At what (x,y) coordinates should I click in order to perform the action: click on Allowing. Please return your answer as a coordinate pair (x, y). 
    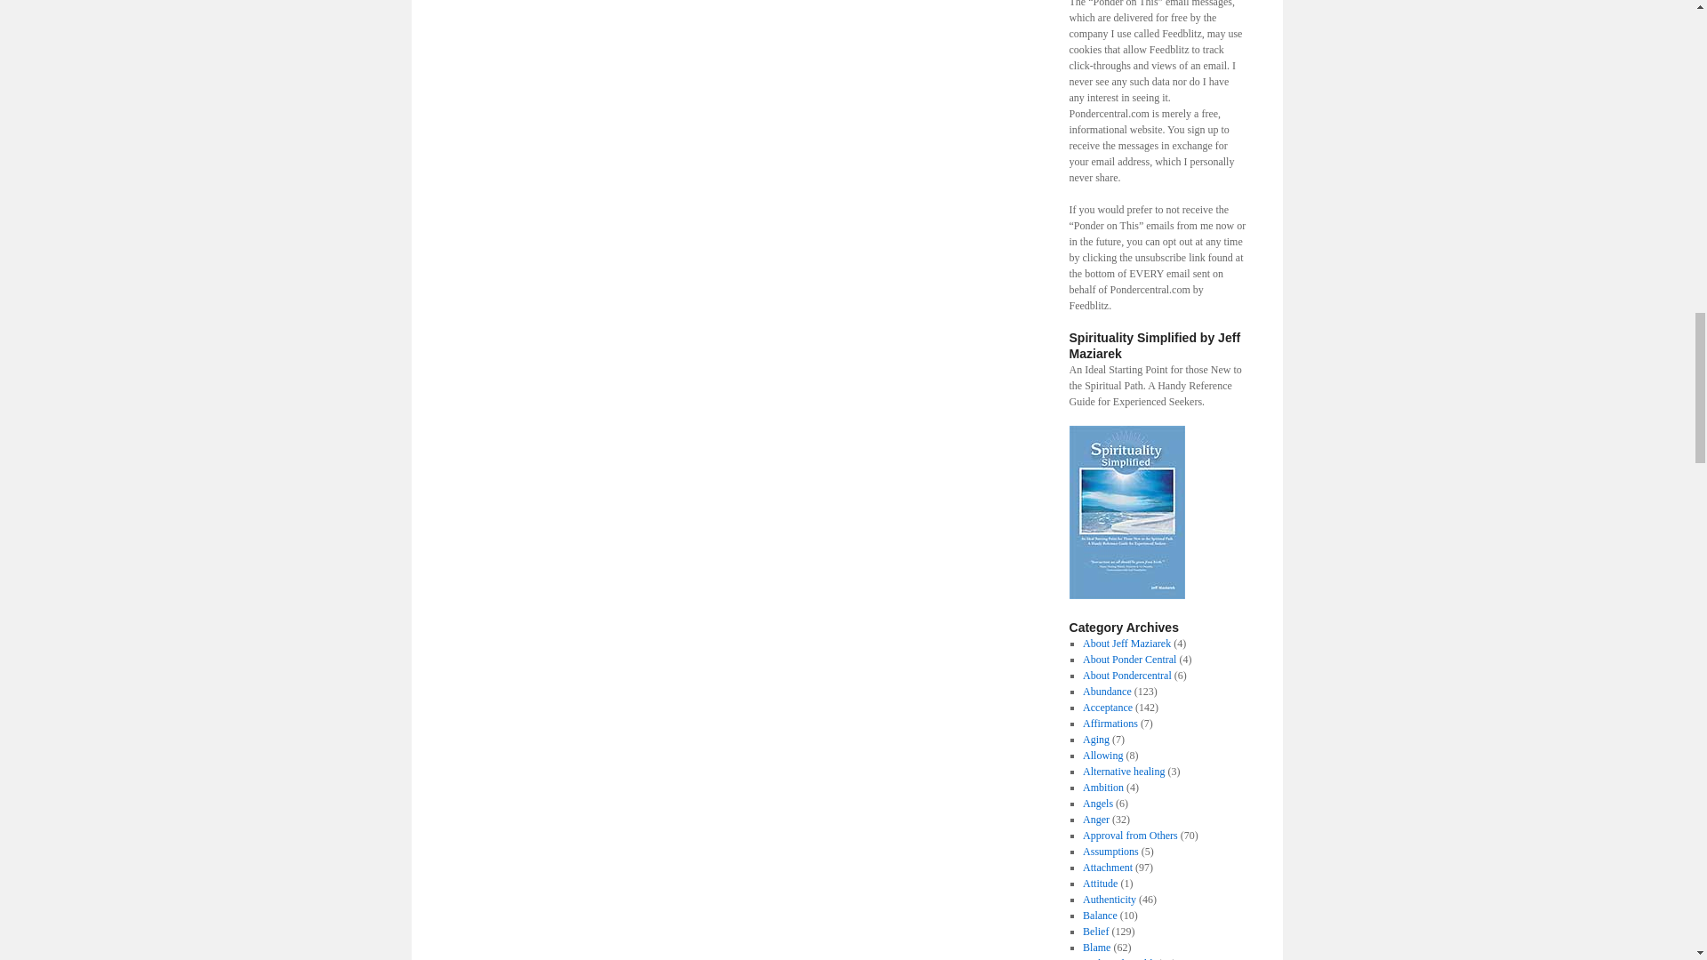
    Looking at the image, I should click on (1102, 756).